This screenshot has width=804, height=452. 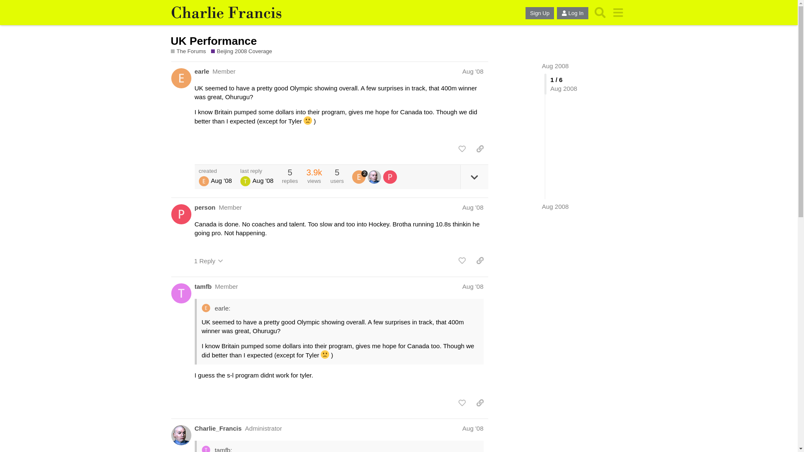 What do you see at coordinates (314, 172) in the screenshot?
I see `3940` at bounding box center [314, 172].